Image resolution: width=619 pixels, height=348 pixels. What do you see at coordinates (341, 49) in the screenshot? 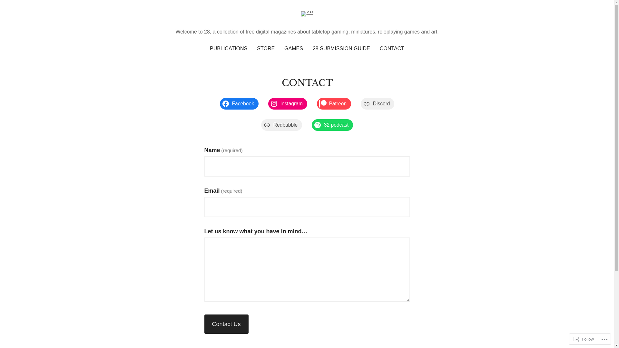
I see `28 SUBMISSION GUIDE` at bounding box center [341, 49].